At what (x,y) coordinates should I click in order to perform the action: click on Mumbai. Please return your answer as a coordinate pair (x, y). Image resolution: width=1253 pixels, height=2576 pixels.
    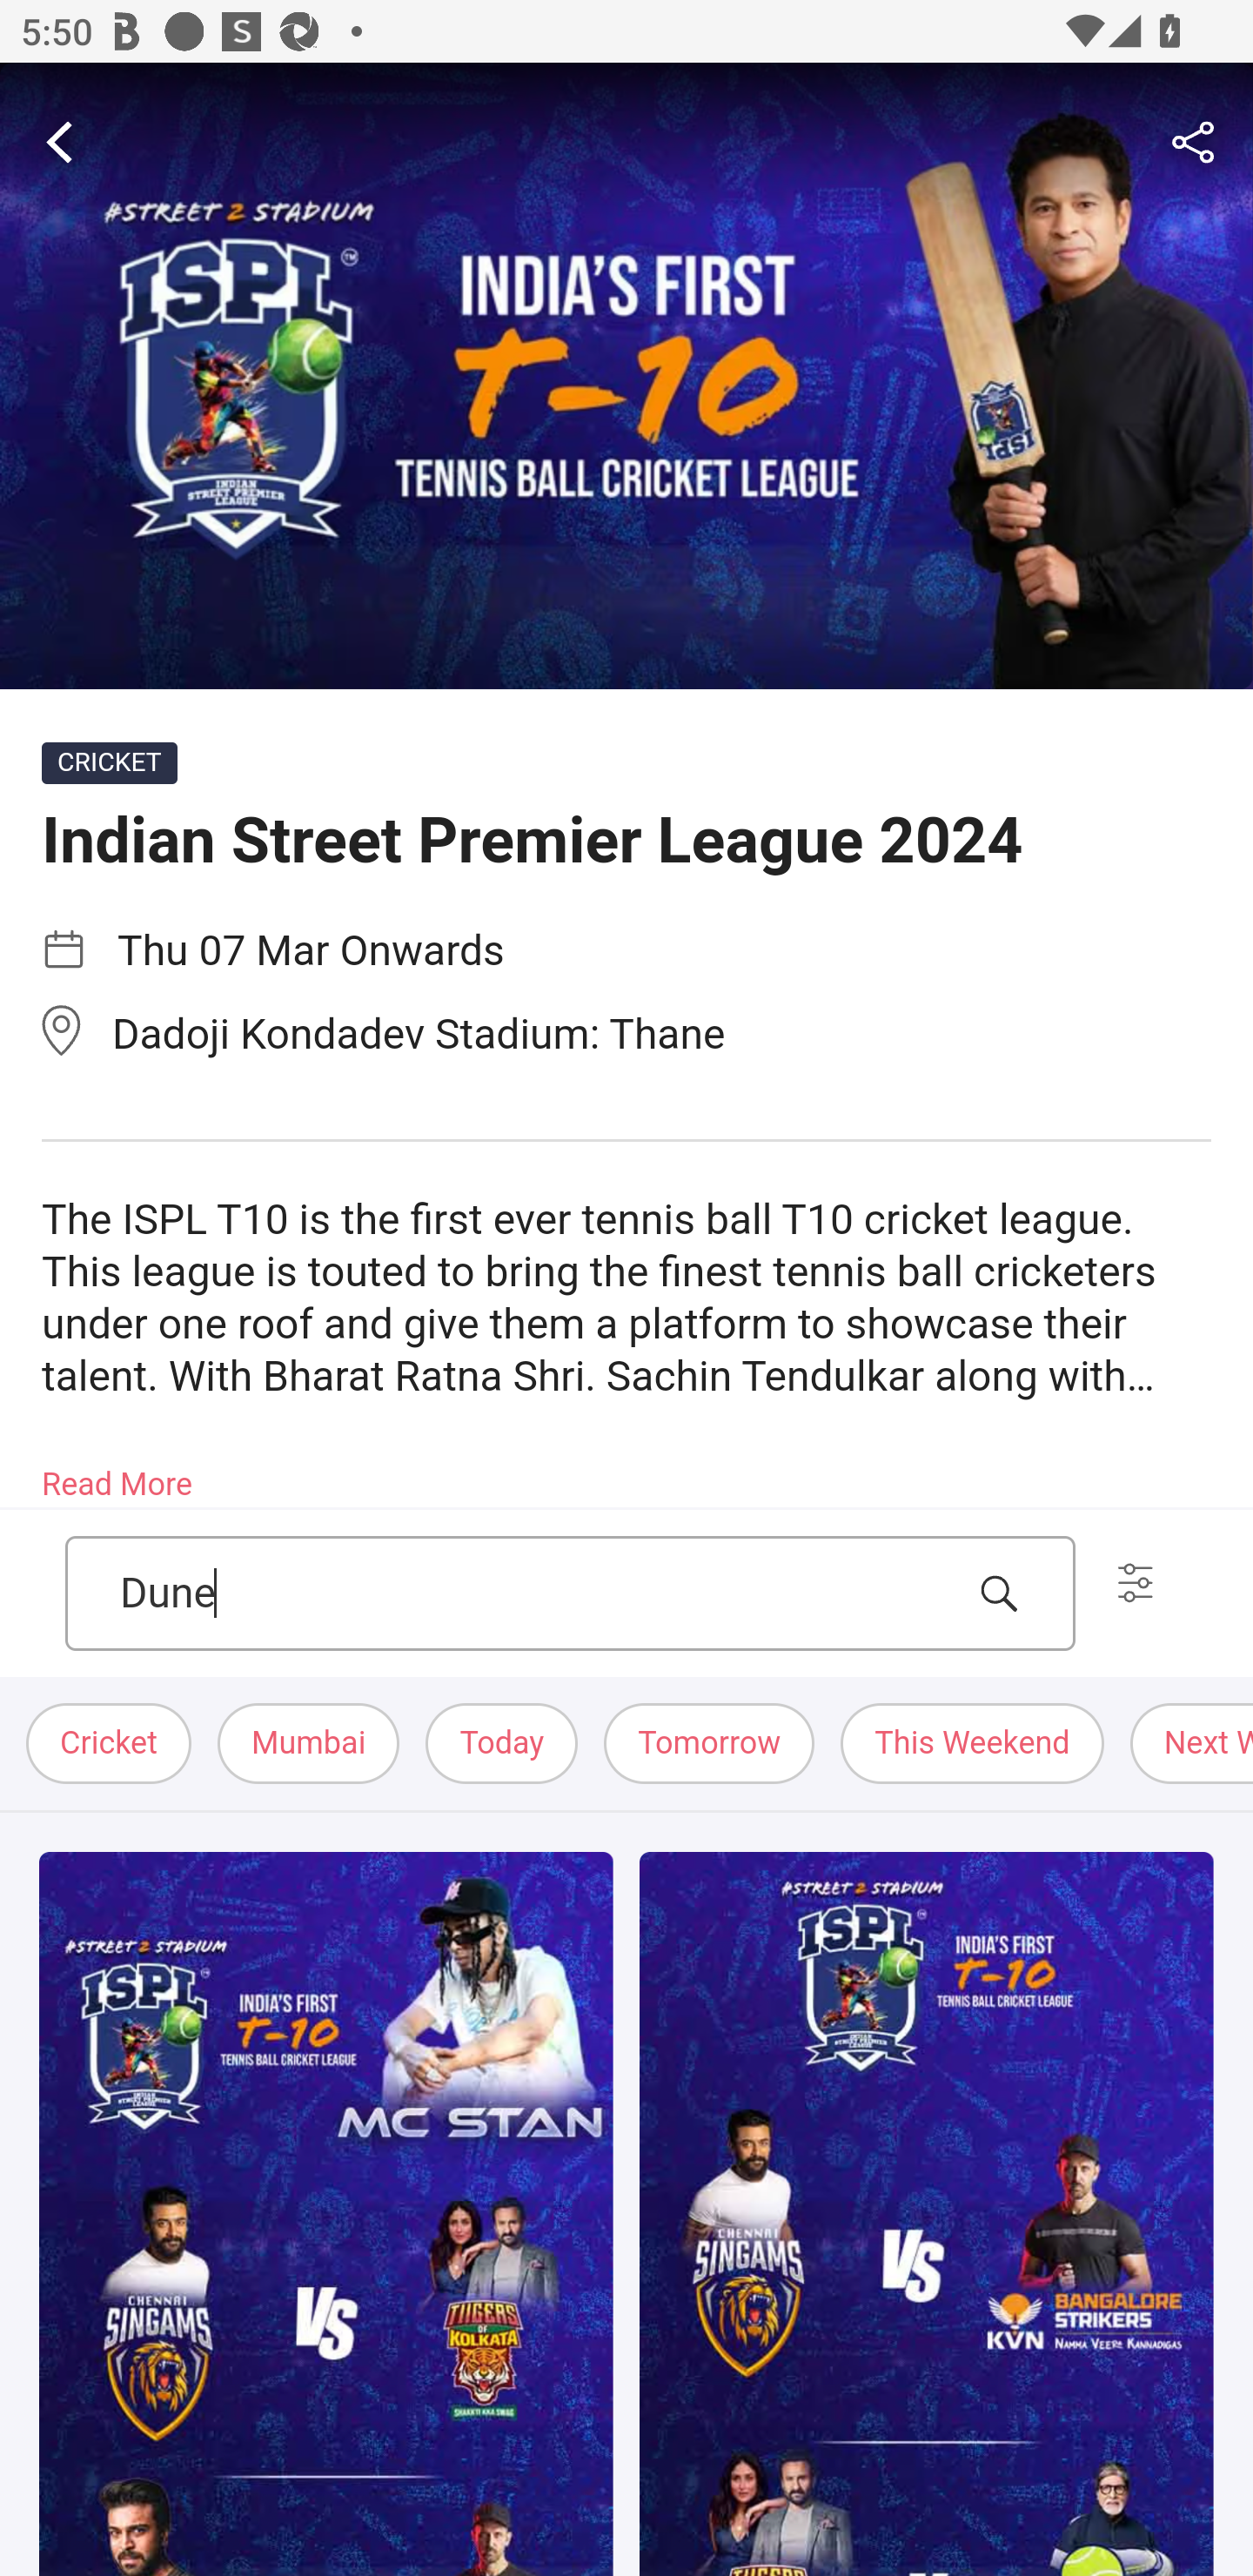
    Looking at the image, I should click on (310, 1744).